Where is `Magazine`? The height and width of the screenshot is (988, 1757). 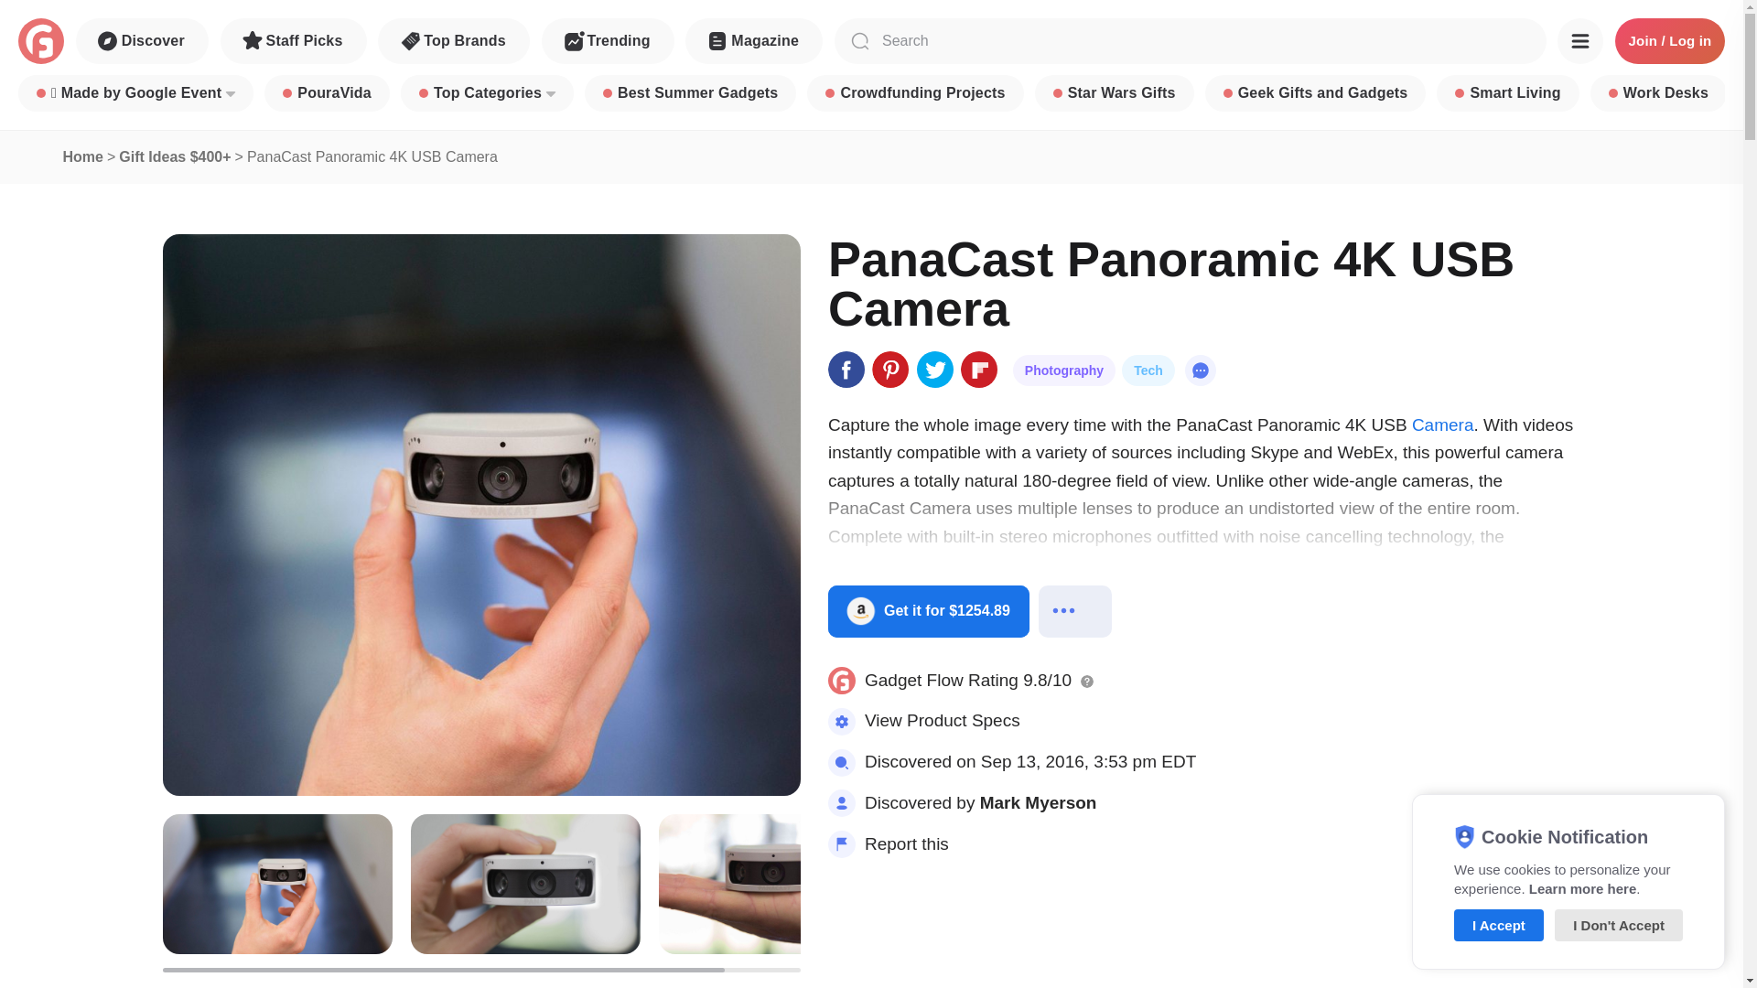 Magazine is located at coordinates (753, 41).